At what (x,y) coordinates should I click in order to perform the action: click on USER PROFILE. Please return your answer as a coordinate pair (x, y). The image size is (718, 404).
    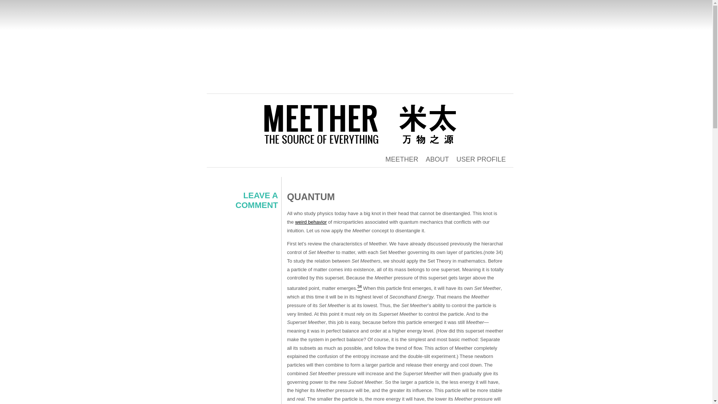
    Looking at the image, I should click on (481, 159).